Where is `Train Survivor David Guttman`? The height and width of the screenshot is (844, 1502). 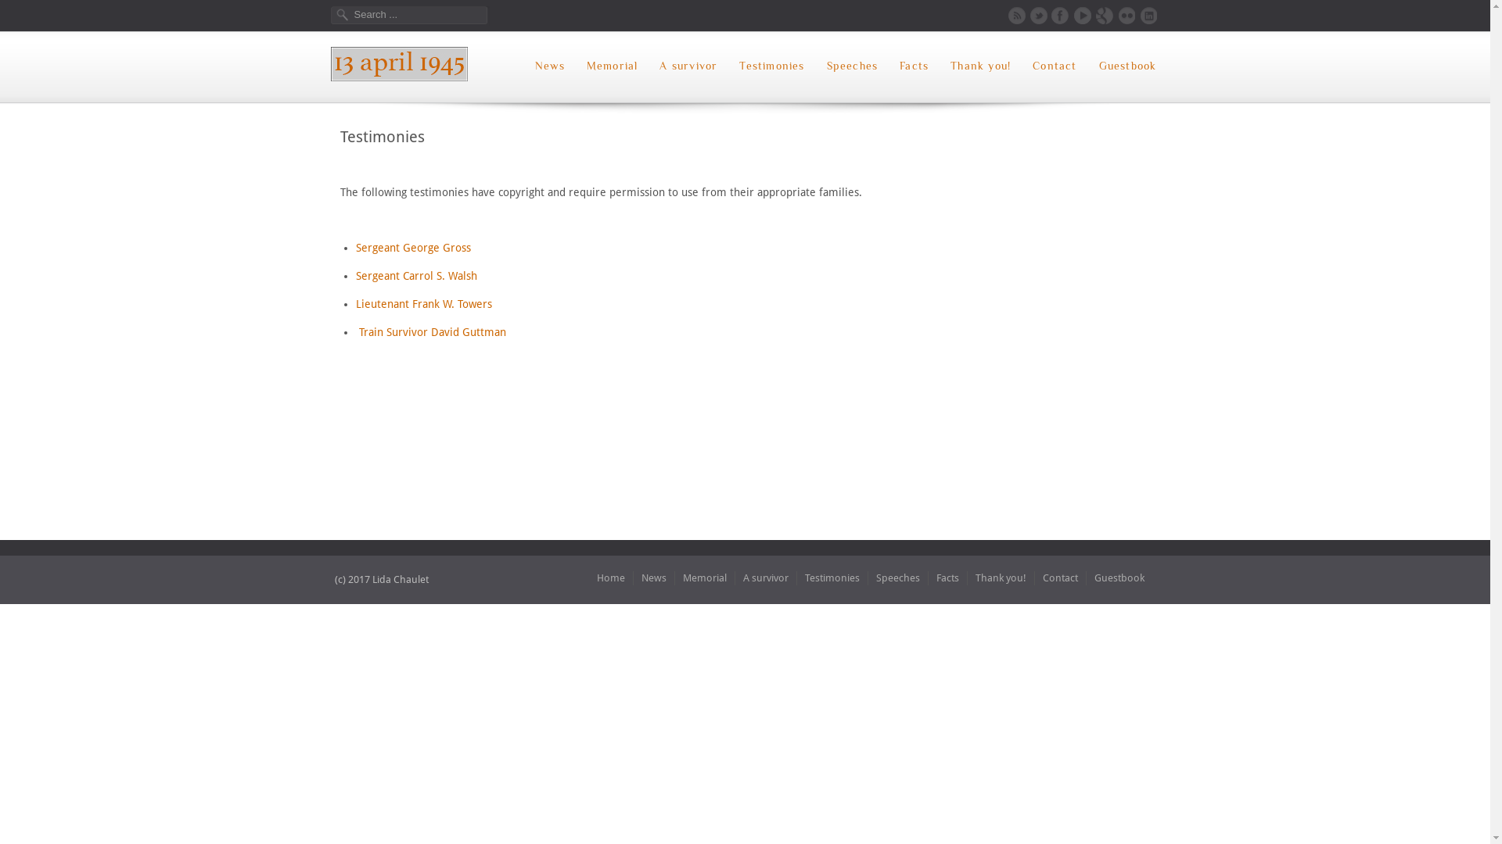 Train Survivor David Guttman is located at coordinates (432, 332).